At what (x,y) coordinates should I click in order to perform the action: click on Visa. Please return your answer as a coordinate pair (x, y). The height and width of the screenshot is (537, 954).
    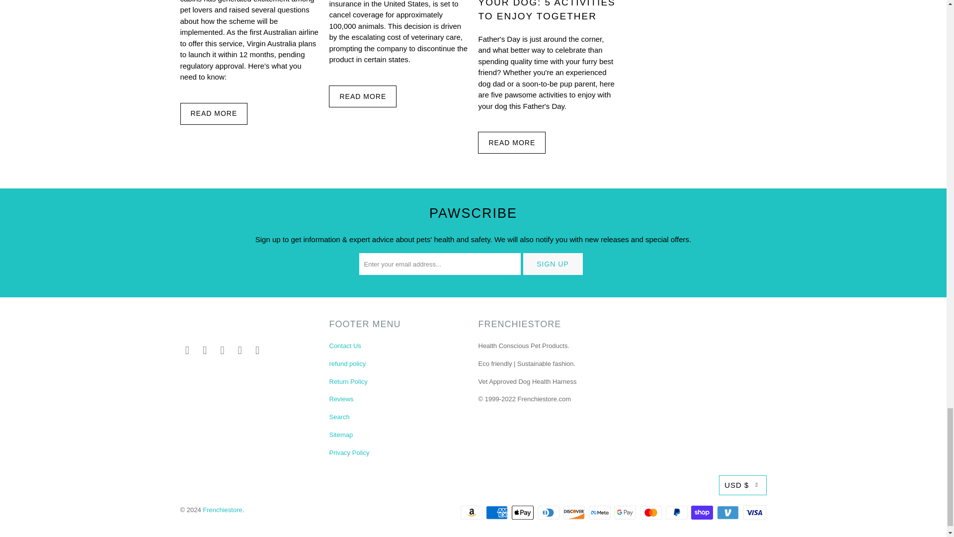
    Looking at the image, I should click on (754, 513).